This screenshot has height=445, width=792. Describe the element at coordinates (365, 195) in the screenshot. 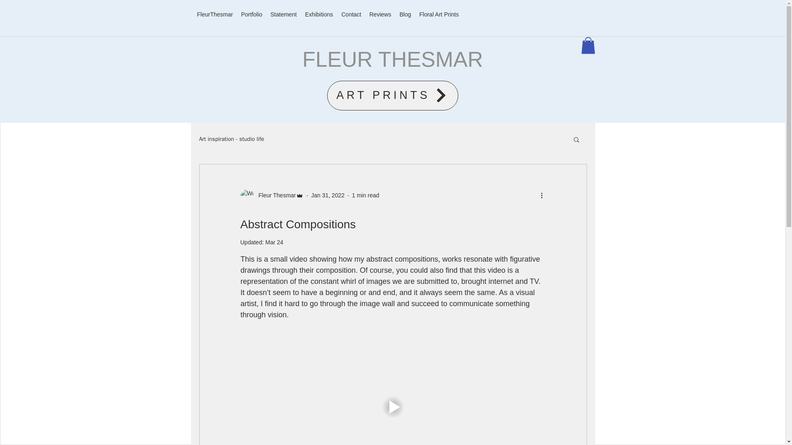

I see `1 min read` at that location.